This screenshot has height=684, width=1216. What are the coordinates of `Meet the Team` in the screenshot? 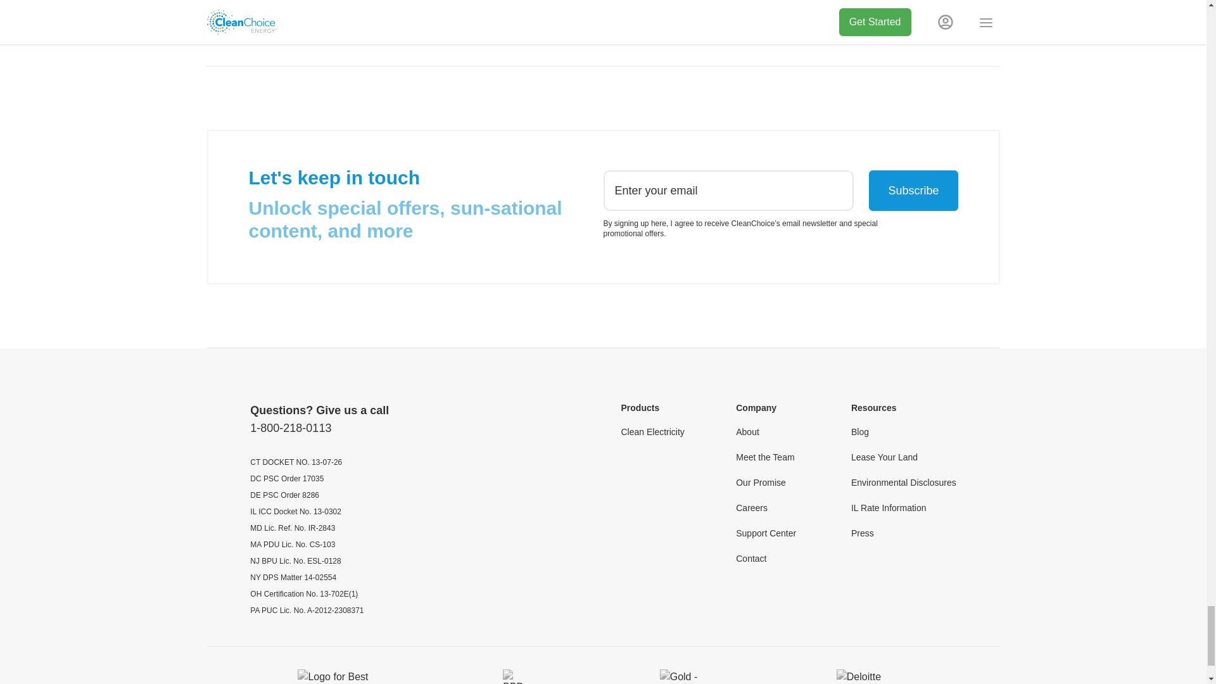 It's located at (764, 457).